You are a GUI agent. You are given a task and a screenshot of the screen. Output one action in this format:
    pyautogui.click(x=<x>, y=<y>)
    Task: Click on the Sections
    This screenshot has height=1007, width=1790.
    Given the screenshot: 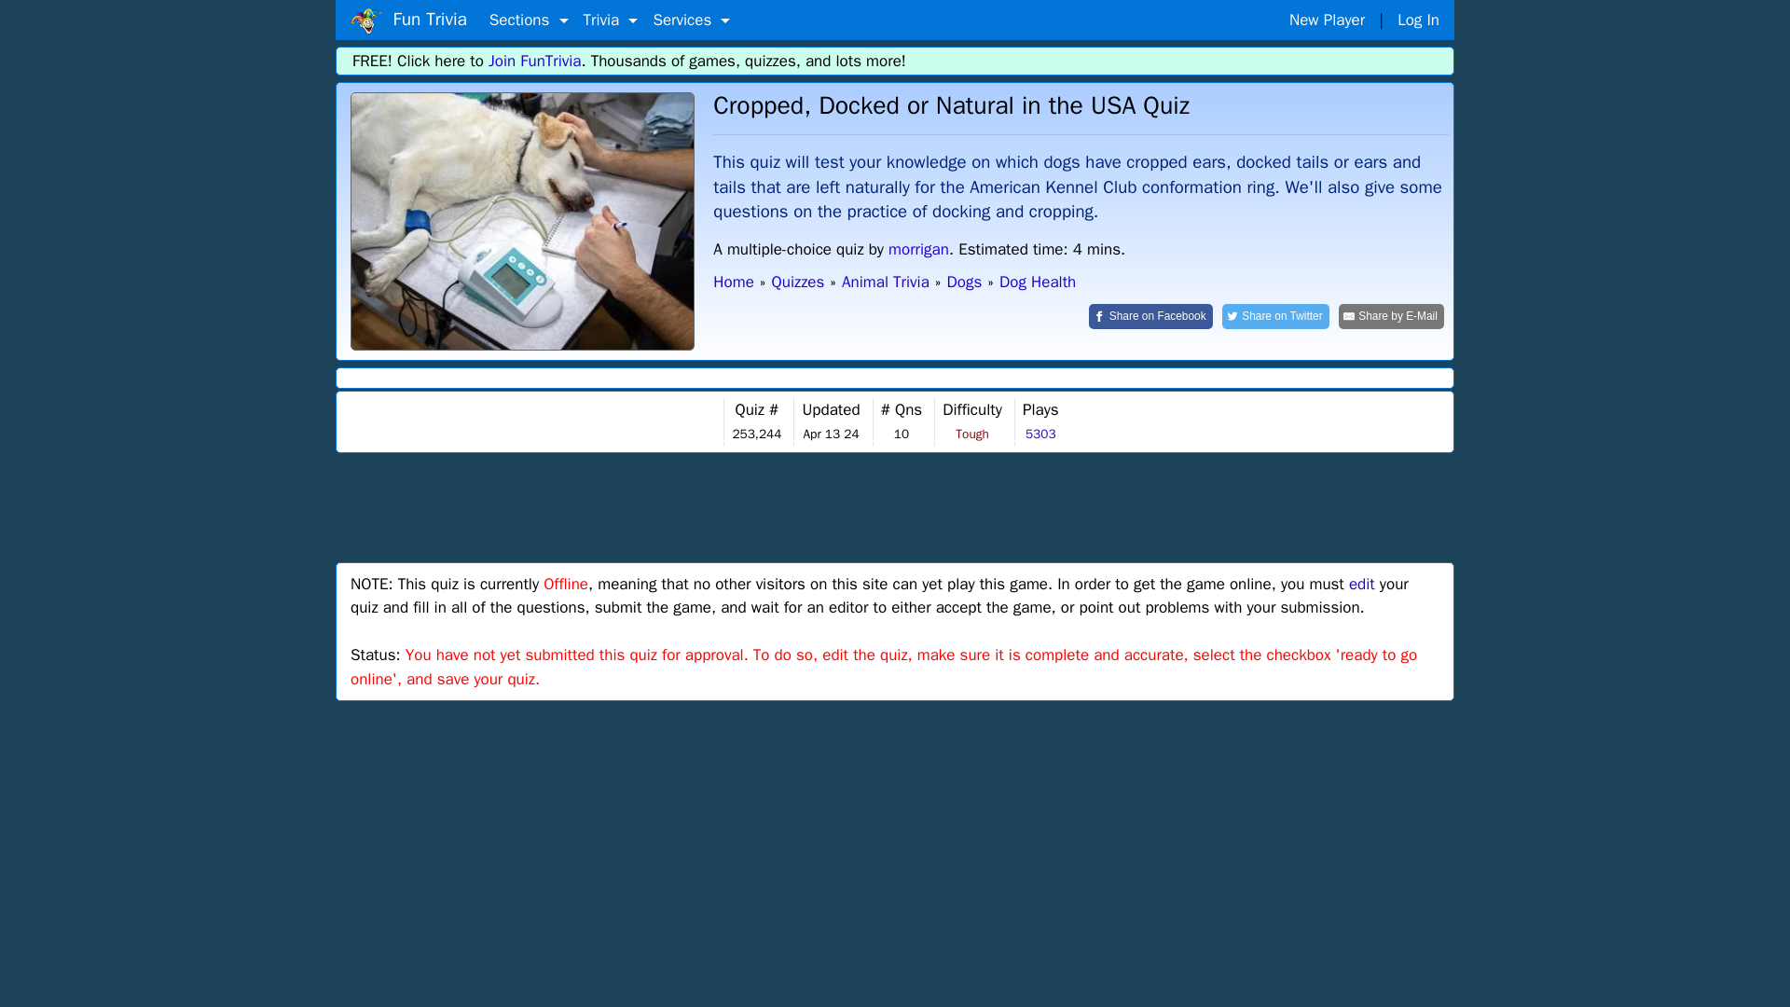 What is the action you would take?
    pyautogui.click(x=529, y=21)
    